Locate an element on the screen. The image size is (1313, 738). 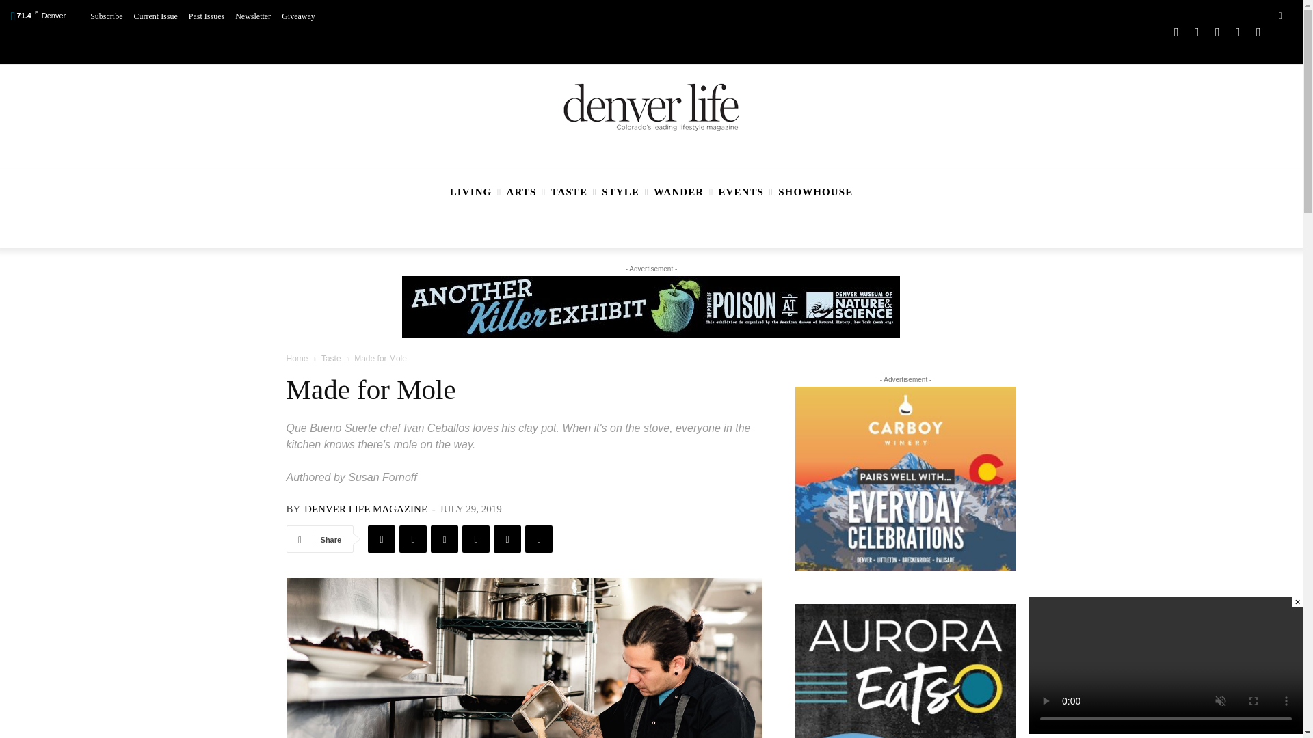
TASTE is located at coordinates (569, 192).